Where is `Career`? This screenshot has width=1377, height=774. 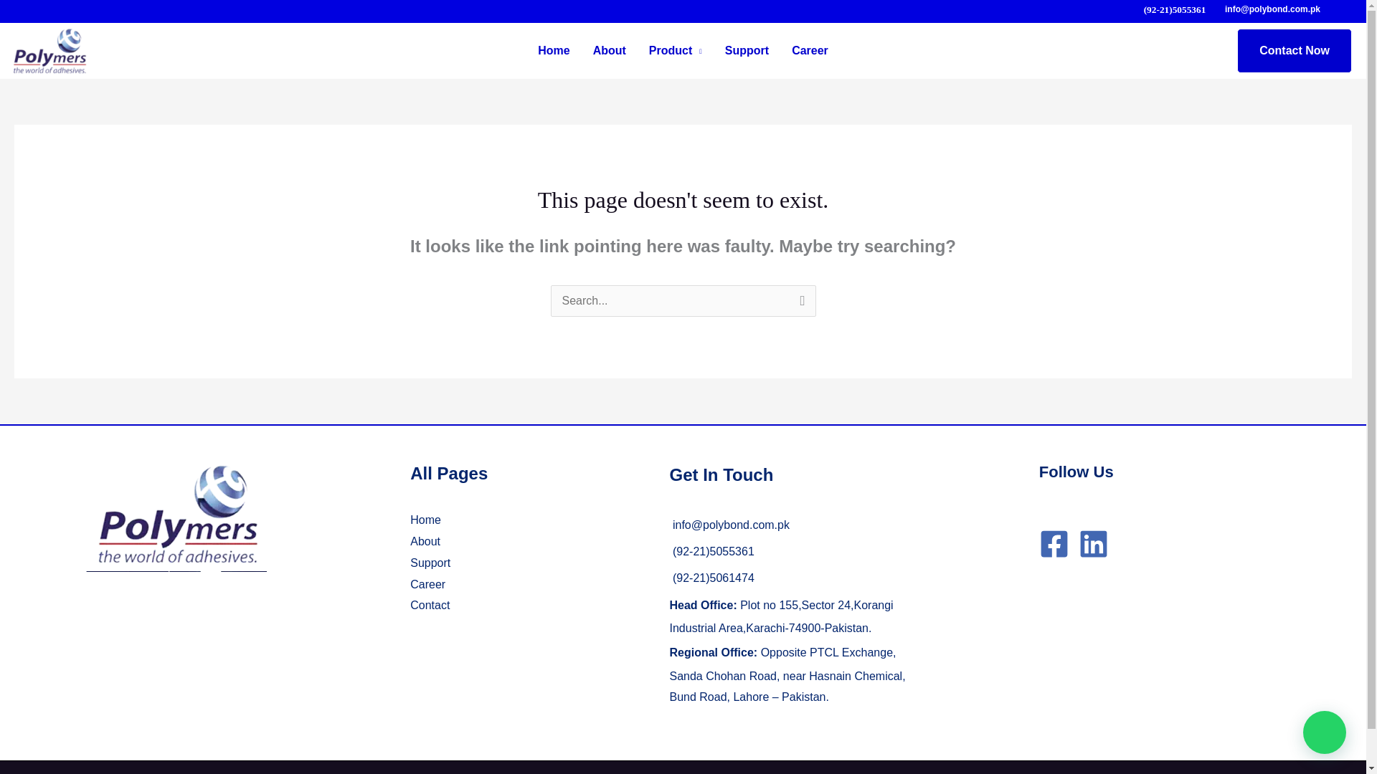 Career is located at coordinates (810, 51).